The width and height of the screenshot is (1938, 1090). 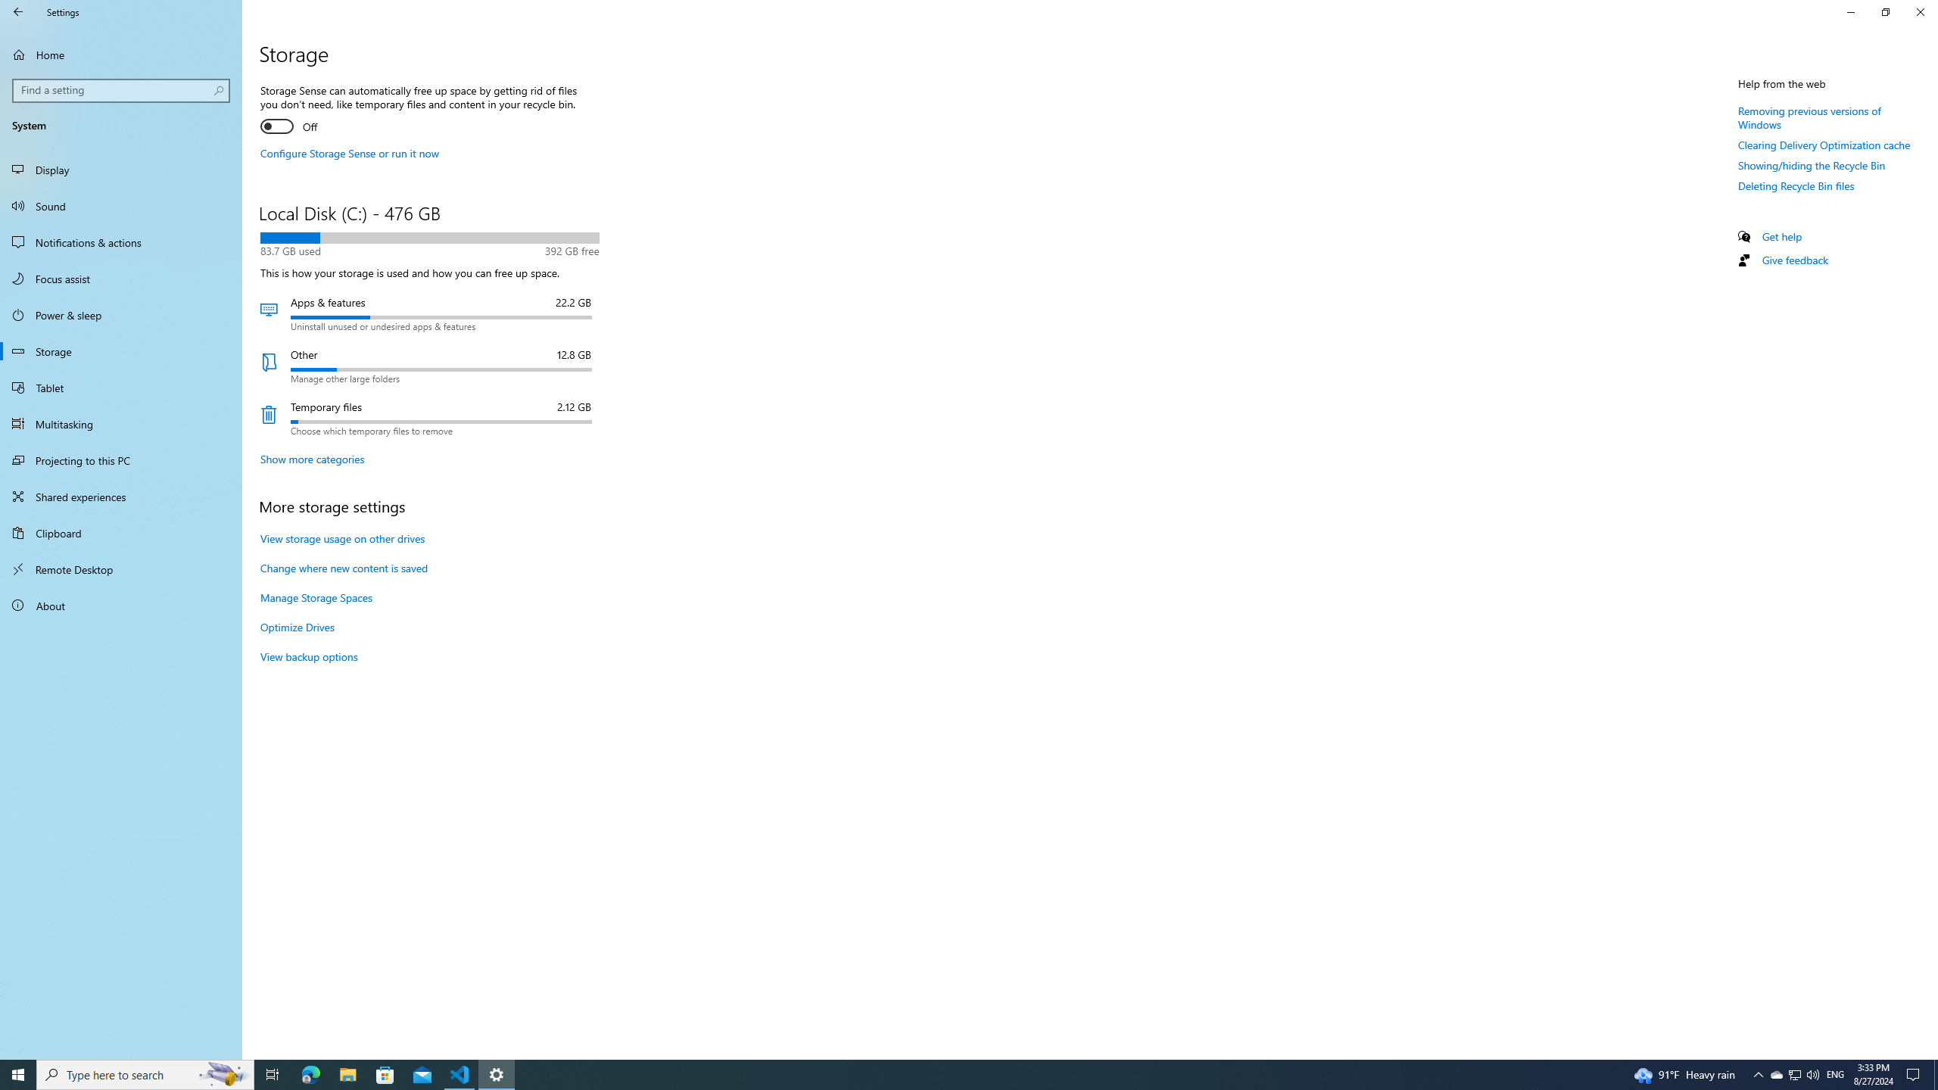 I want to click on Configure Storage Sense or run it now, so click(x=350, y=153).